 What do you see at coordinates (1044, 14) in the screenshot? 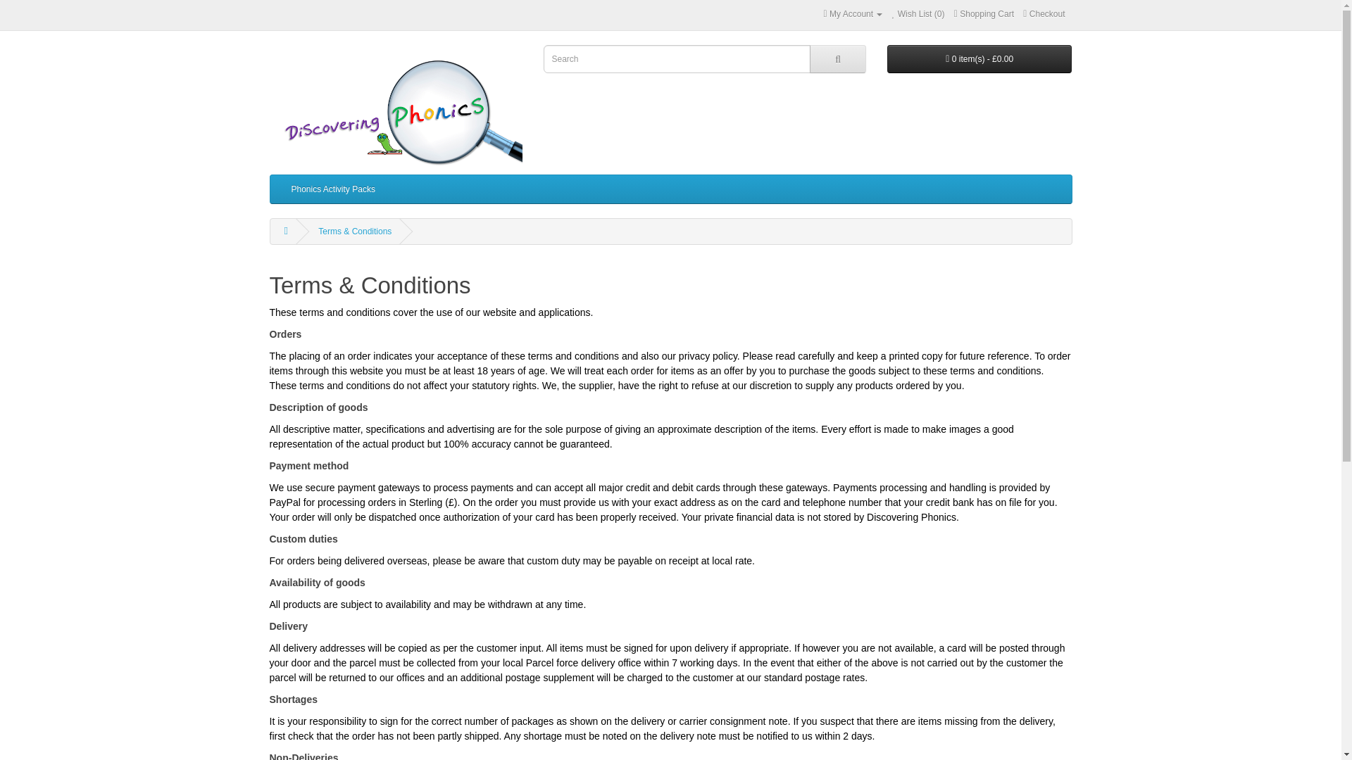
I see `Checkout` at bounding box center [1044, 14].